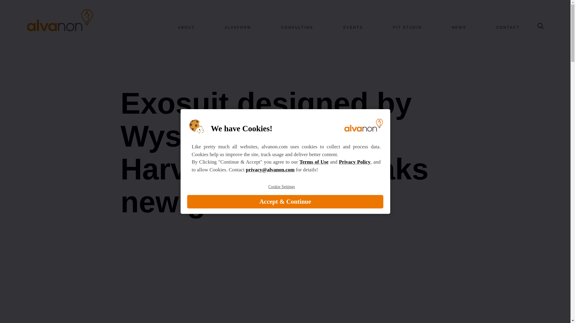 This screenshot has height=323, width=575. Describe the element at coordinates (508, 28) in the screenshot. I see `CONTACT` at that location.